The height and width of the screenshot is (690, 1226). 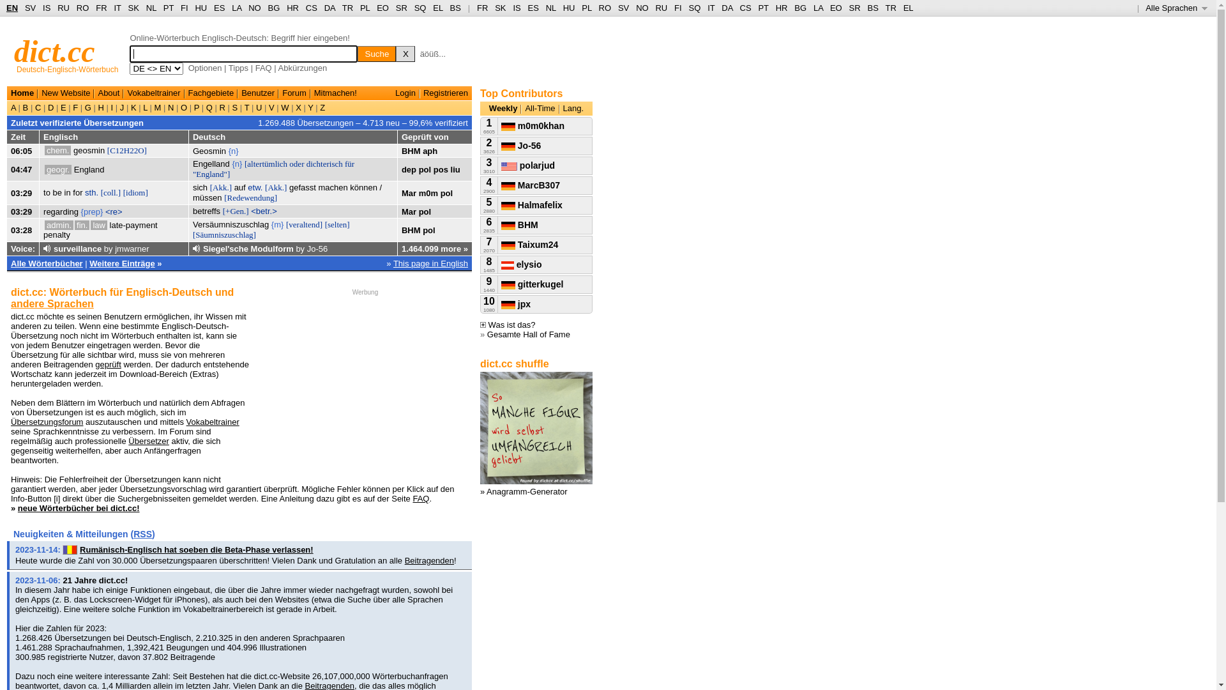 I want to click on 06:05, so click(x=22, y=151).